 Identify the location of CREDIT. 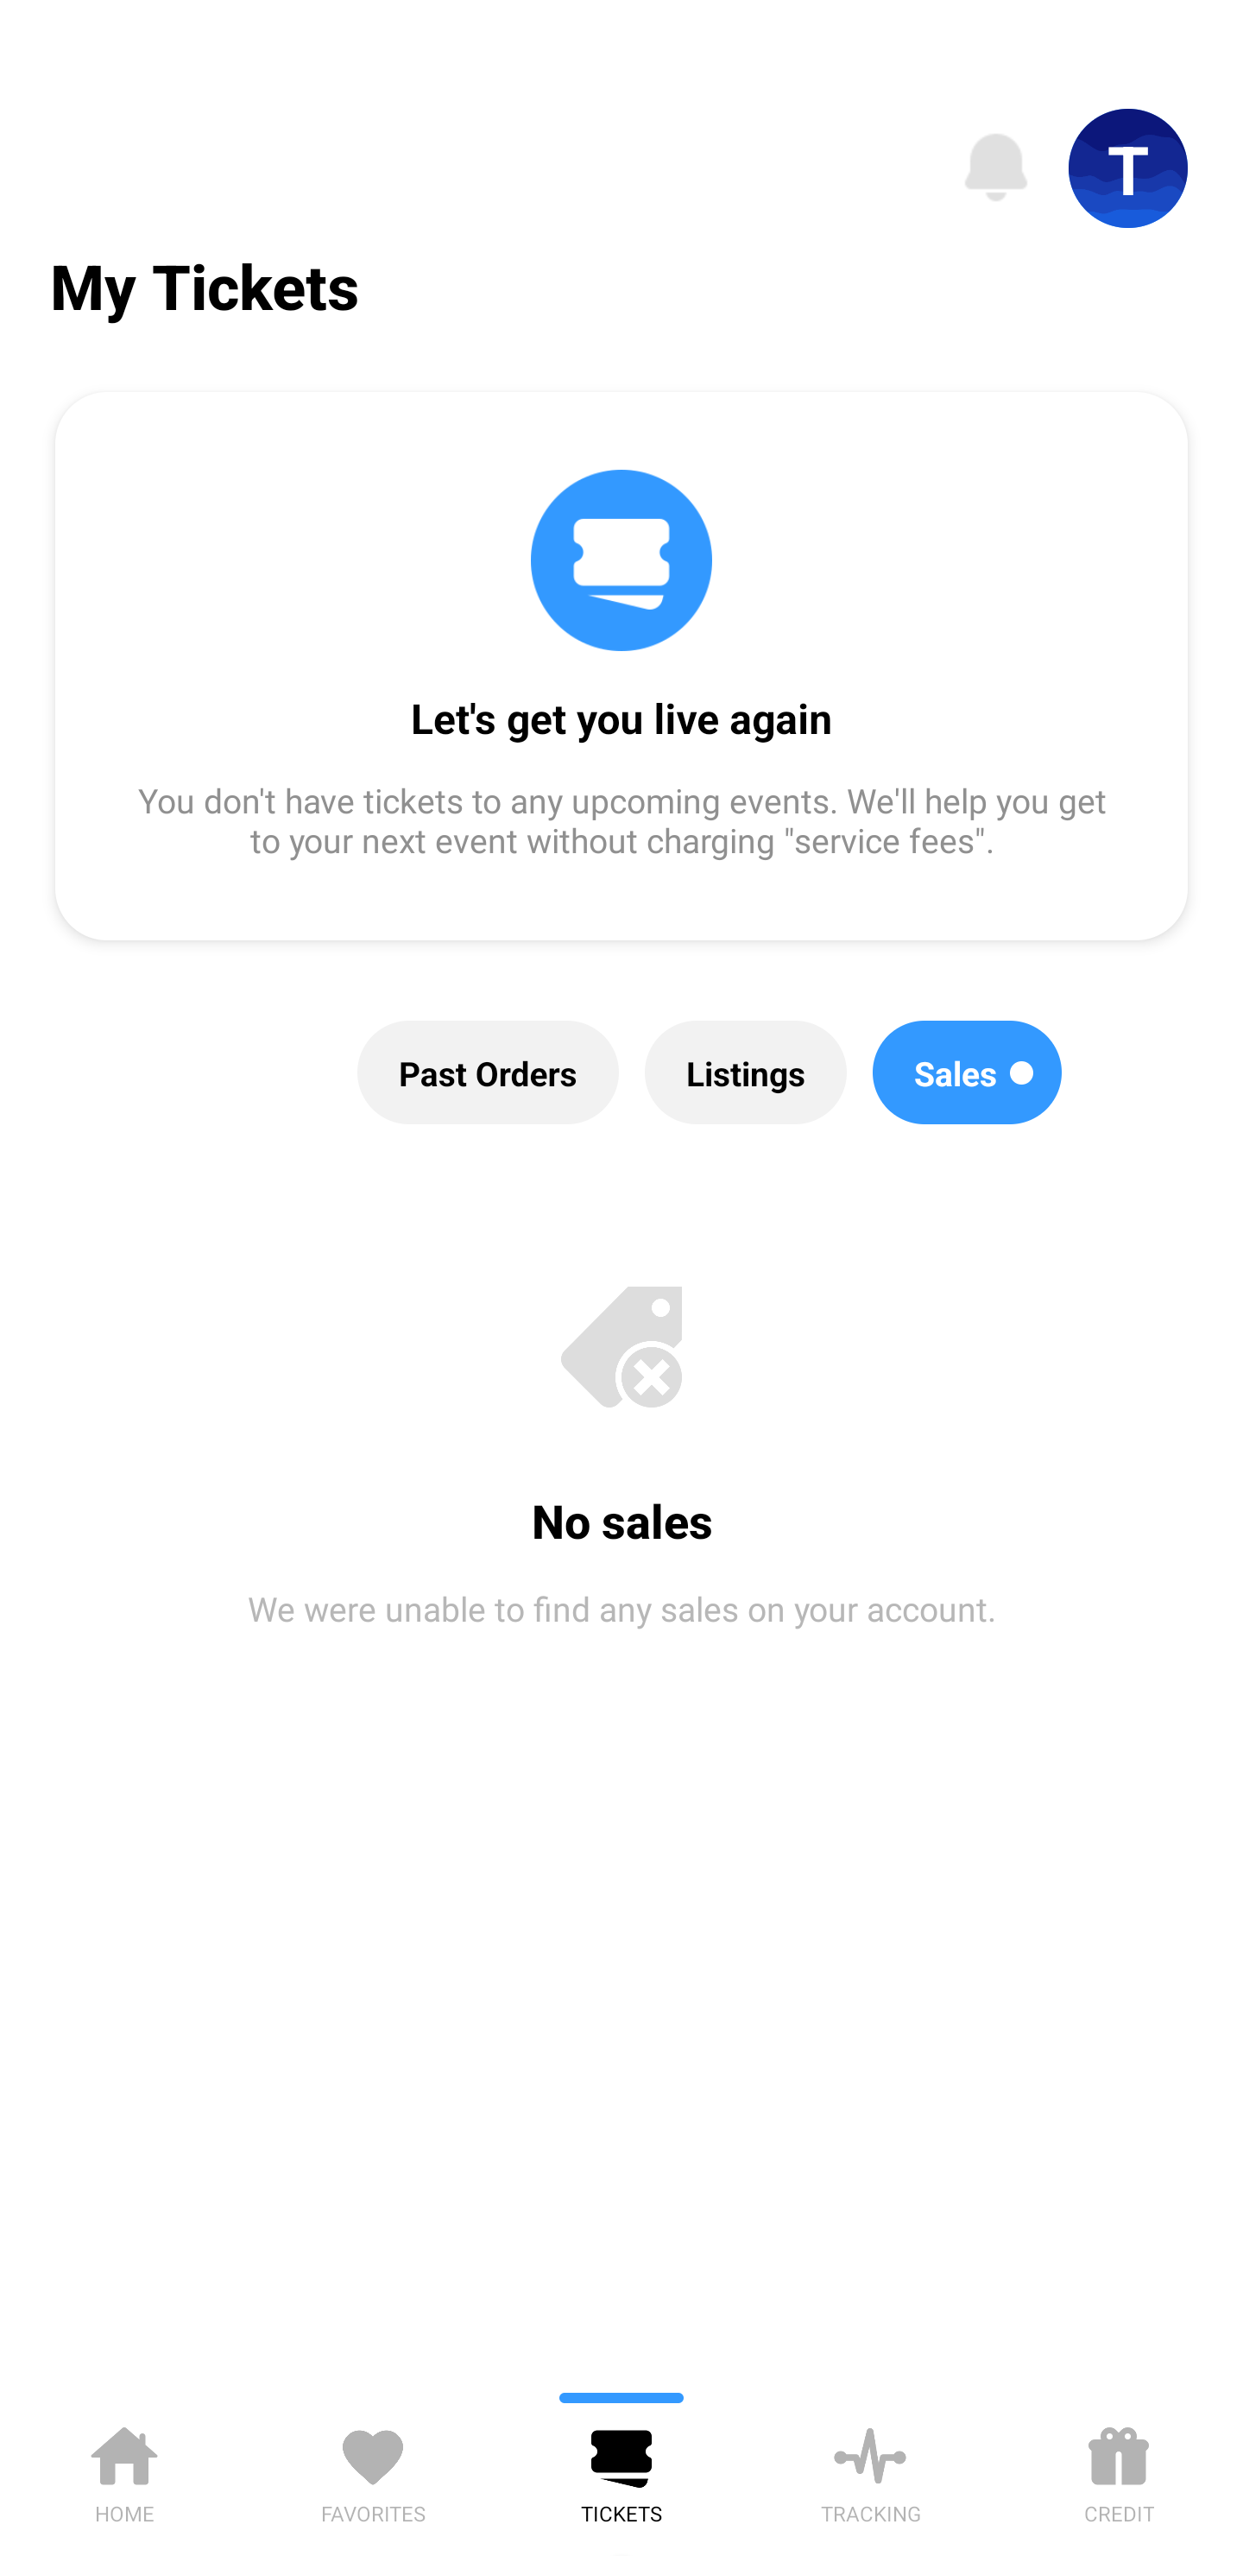
(1119, 2470).